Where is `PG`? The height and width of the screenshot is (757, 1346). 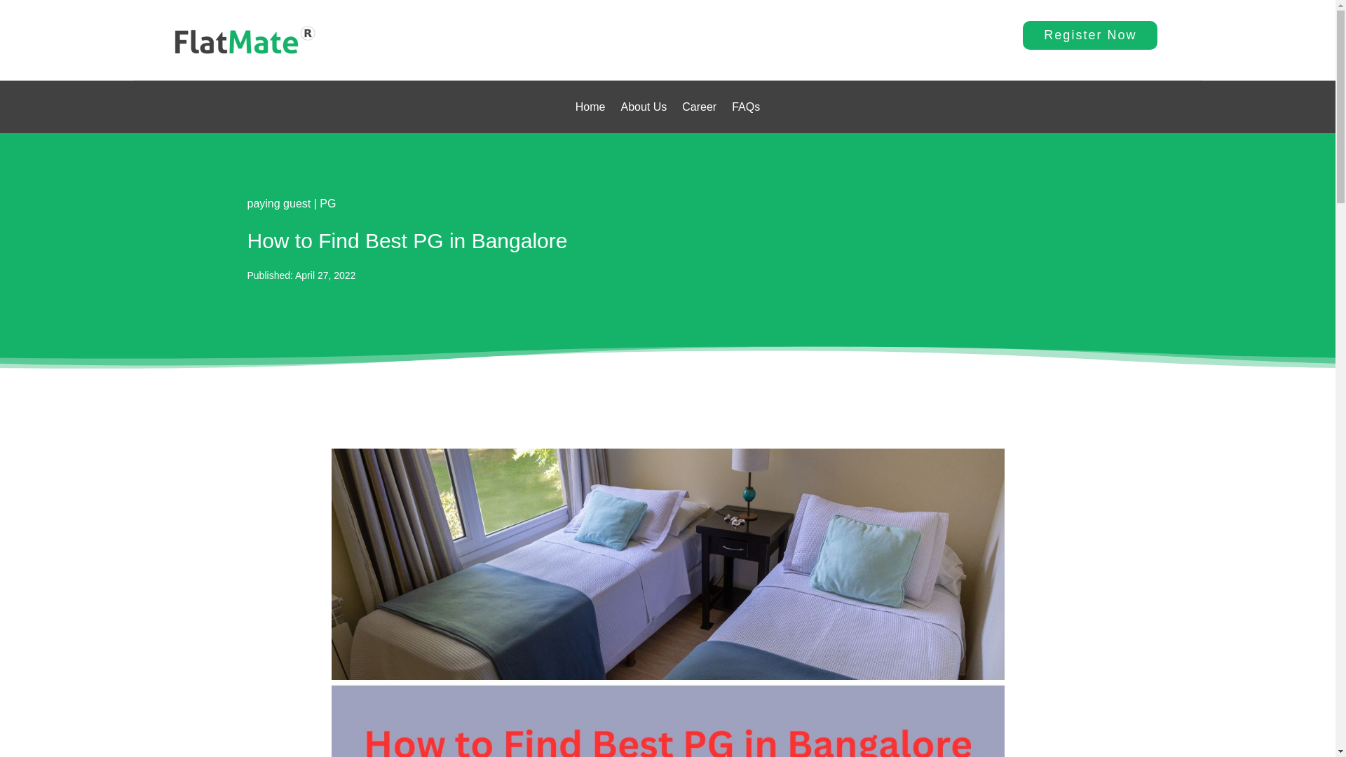
PG is located at coordinates (327, 203).